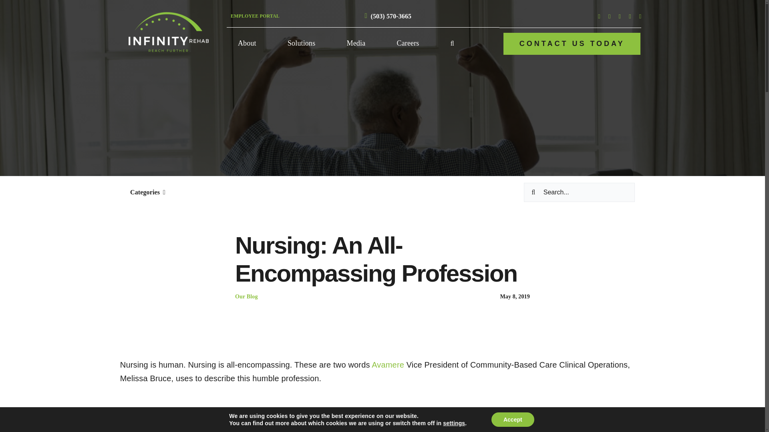 Image resolution: width=769 pixels, height=432 pixels. I want to click on Our Blog, so click(246, 297).